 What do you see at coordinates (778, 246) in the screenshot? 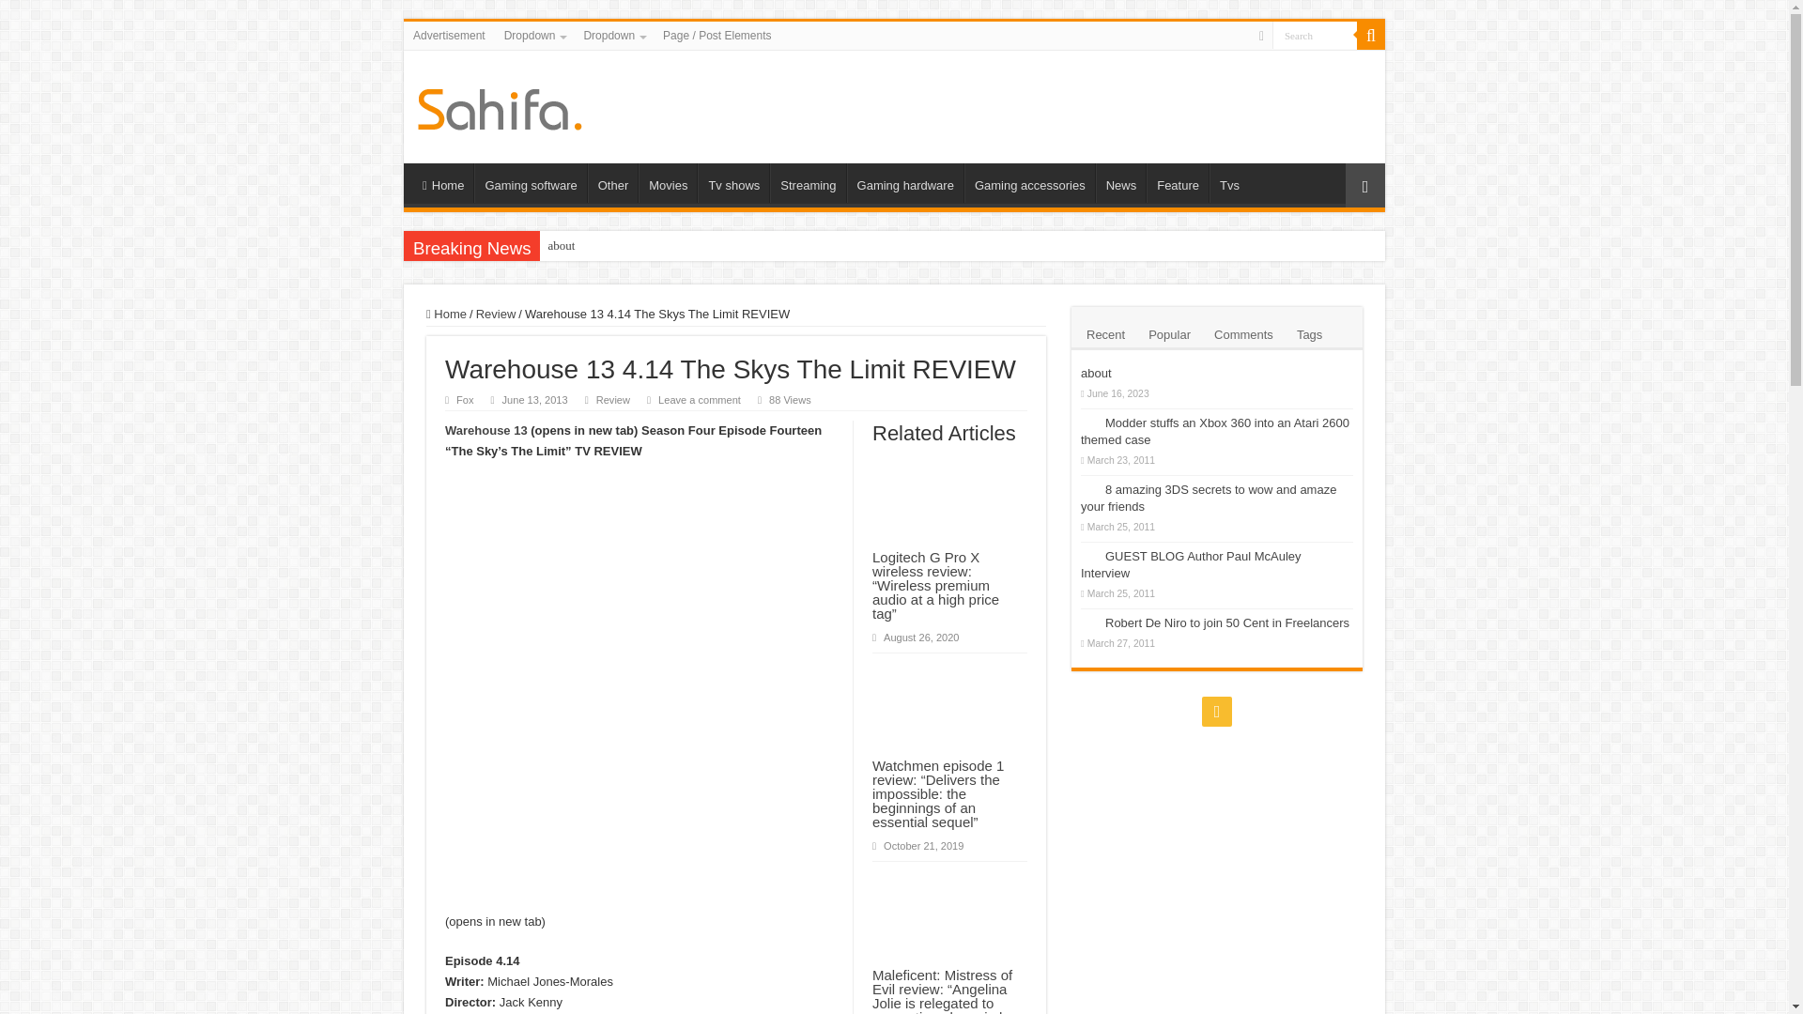
I see `about` at bounding box center [778, 246].